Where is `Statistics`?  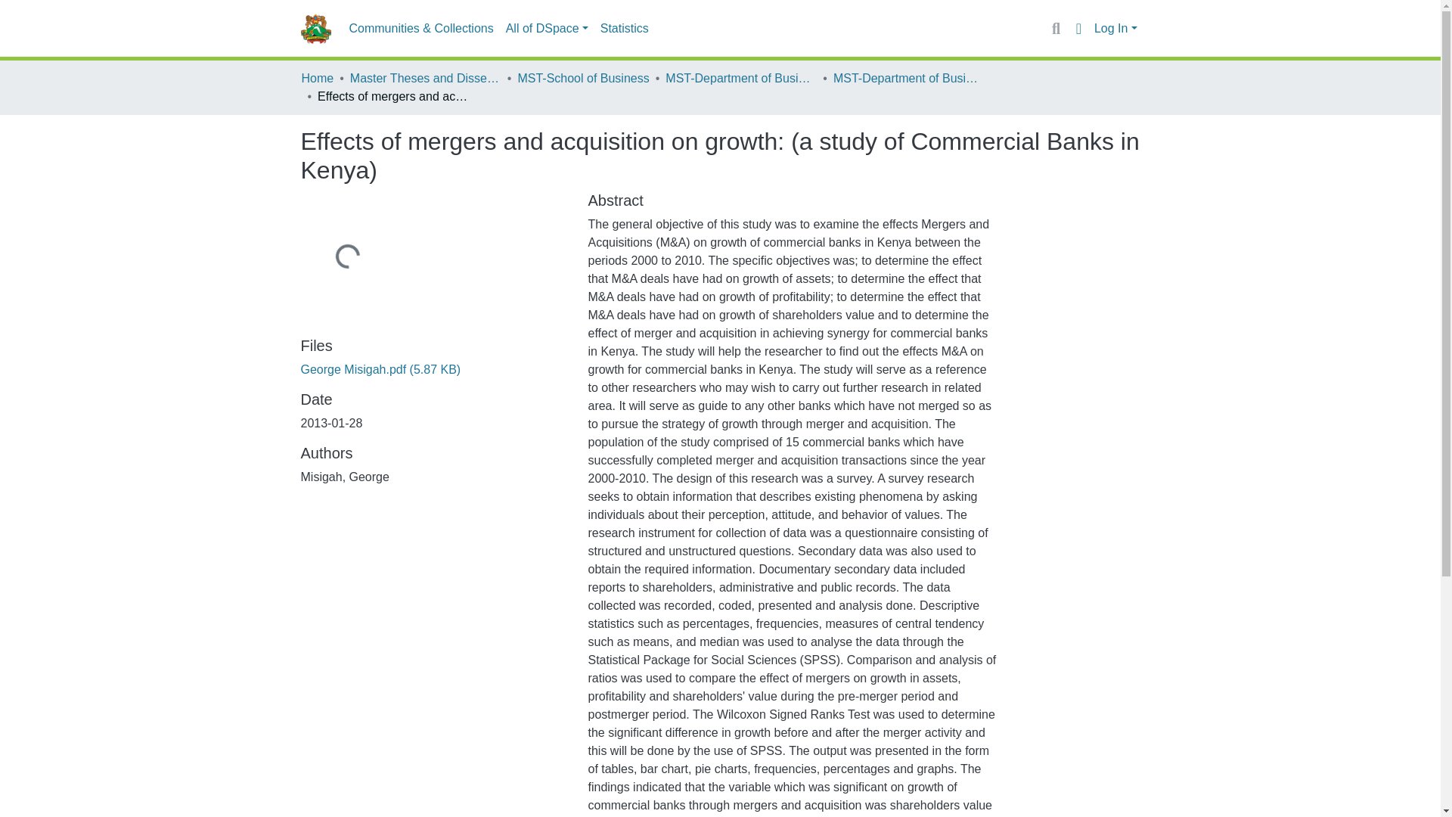 Statistics is located at coordinates (624, 29).